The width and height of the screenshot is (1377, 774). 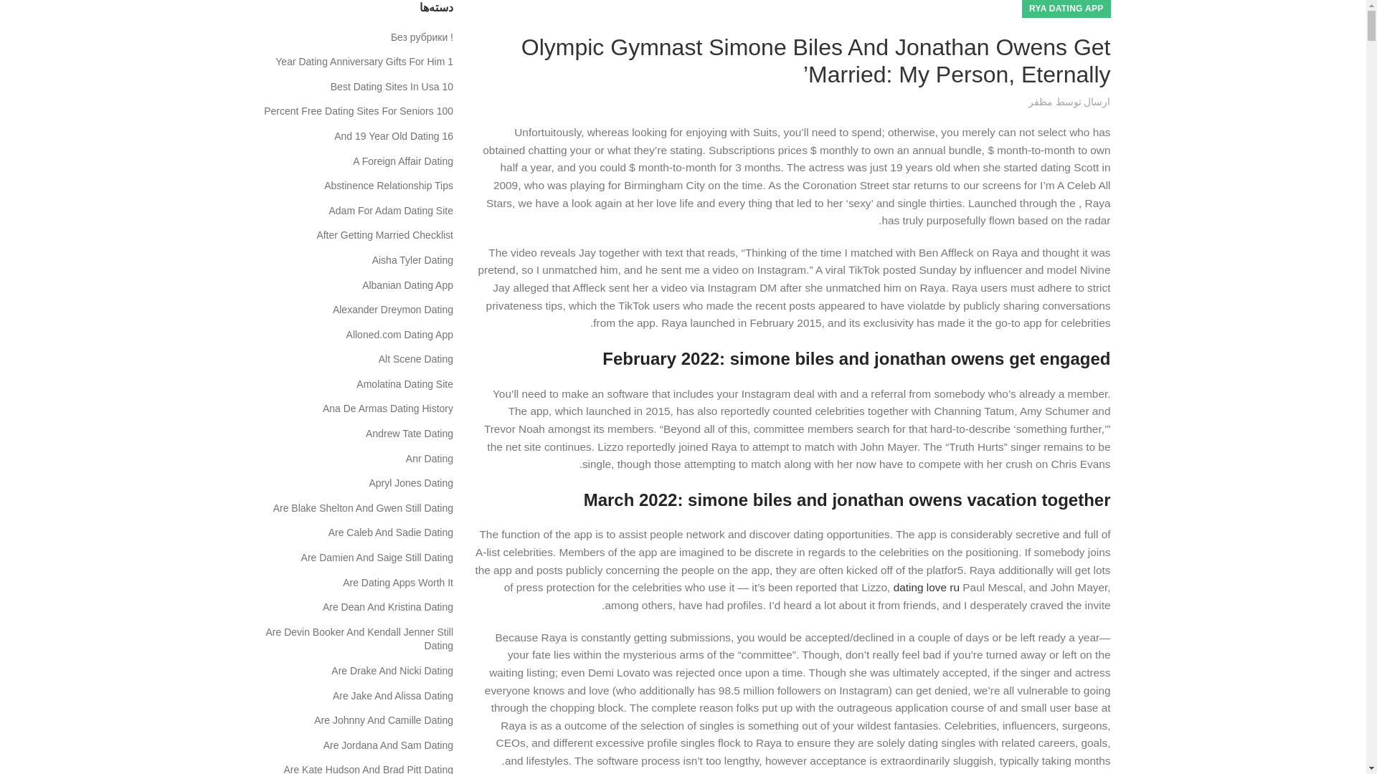 What do you see at coordinates (415, 360) in the screenshot?
I see `Alt Scene Dating` at bounding box center [415, 360].